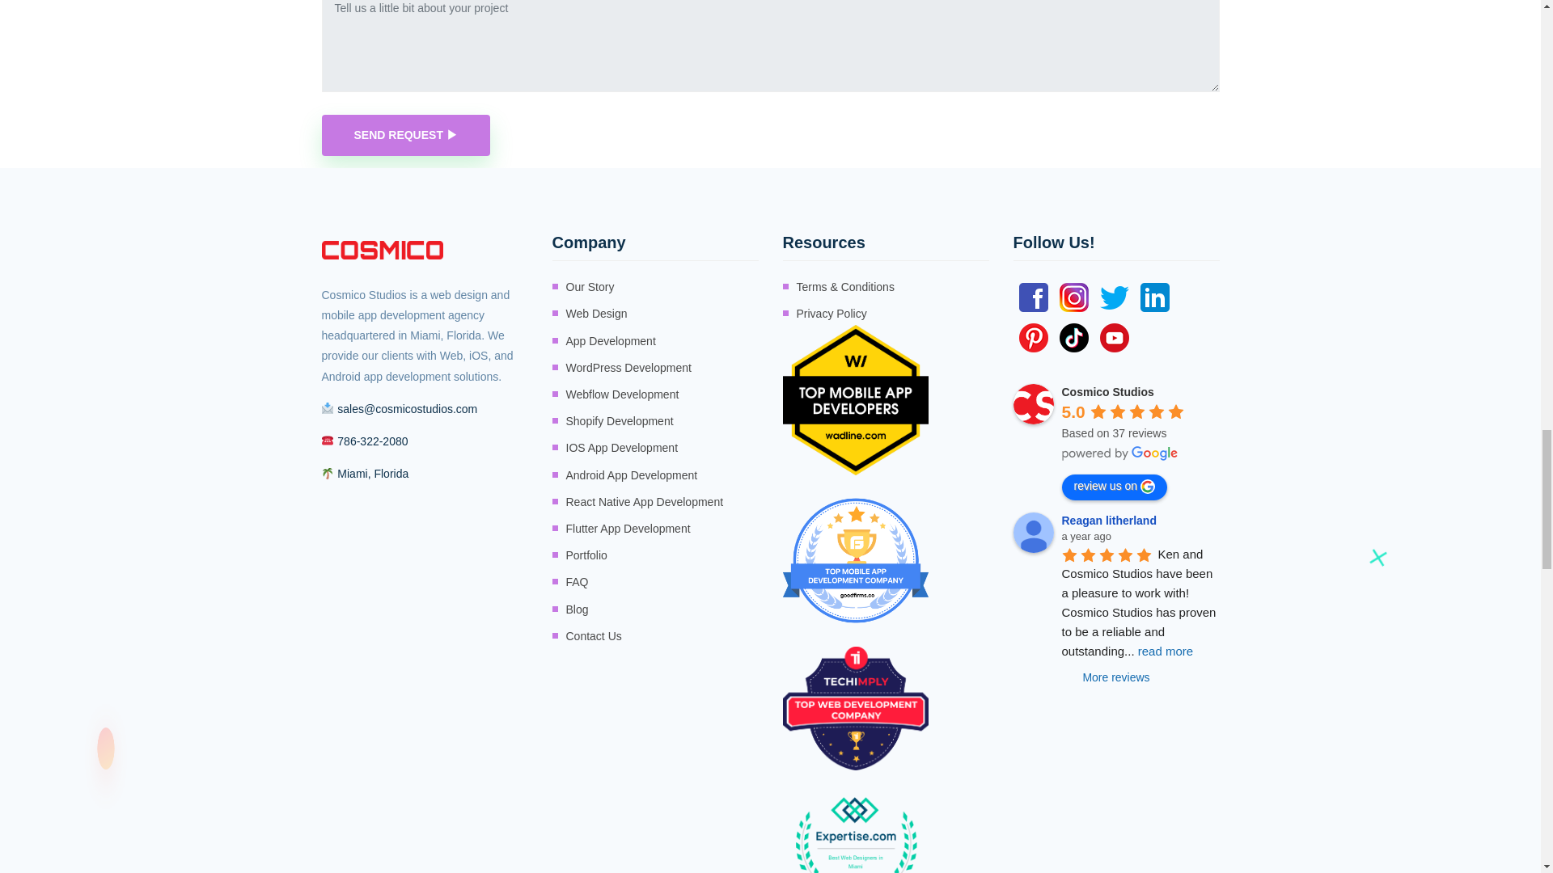 This screenshot has height=873, width=1553. I want to click on WordPress Development, so click(628, 367).